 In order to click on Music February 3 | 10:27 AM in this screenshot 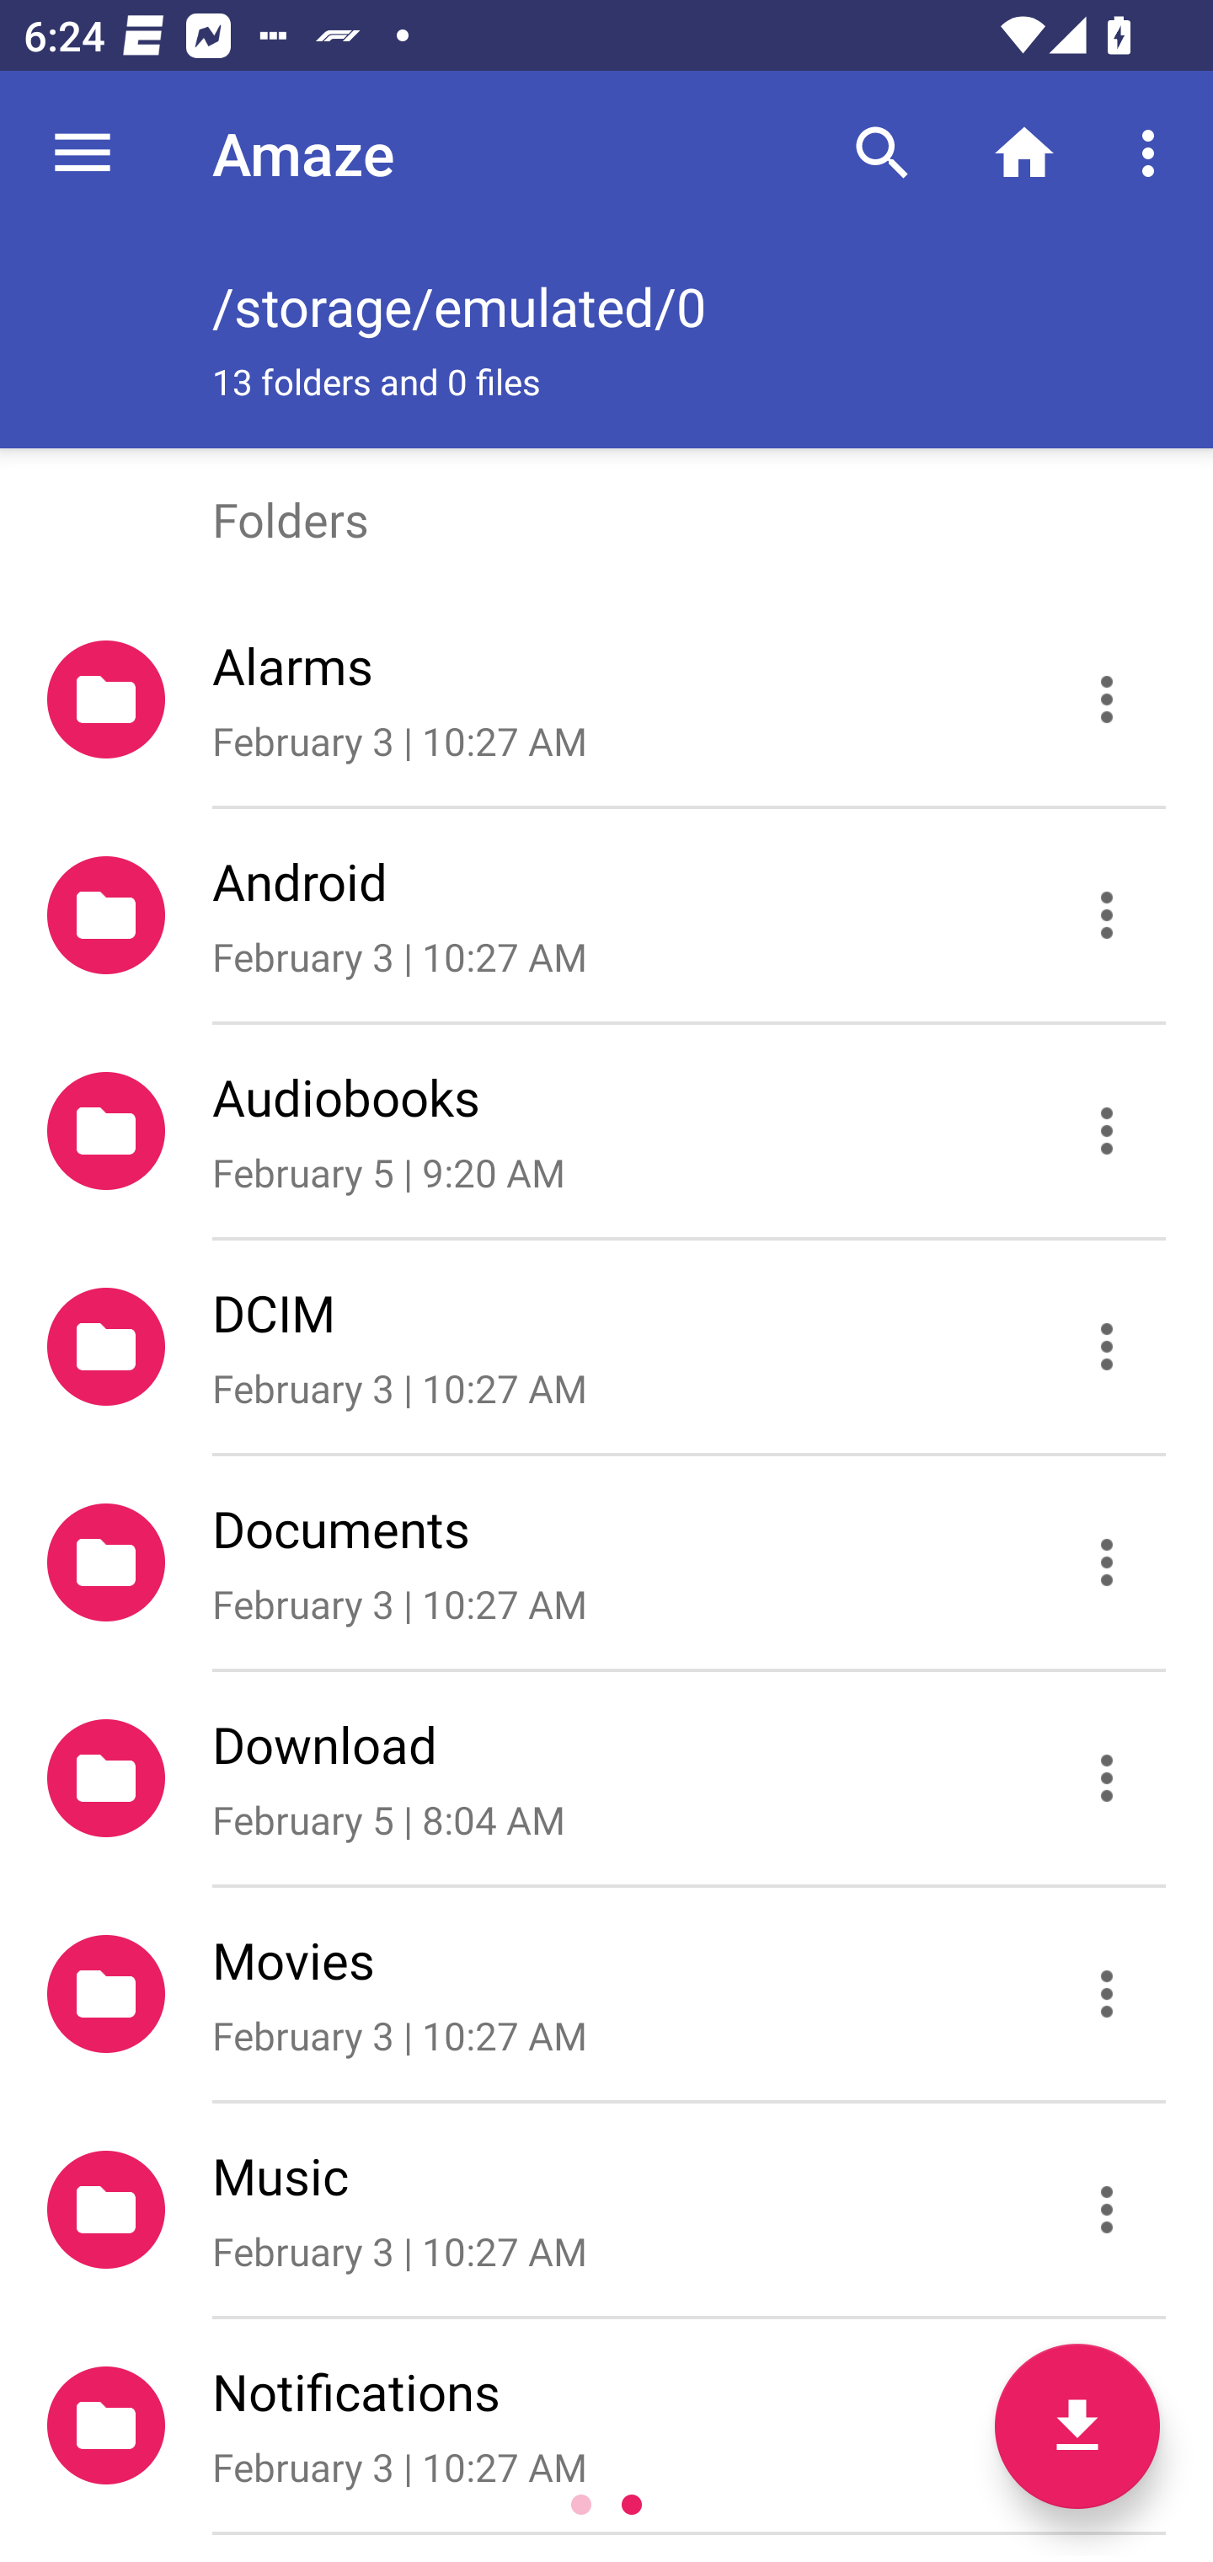, I will do `click(606, 2210)`.